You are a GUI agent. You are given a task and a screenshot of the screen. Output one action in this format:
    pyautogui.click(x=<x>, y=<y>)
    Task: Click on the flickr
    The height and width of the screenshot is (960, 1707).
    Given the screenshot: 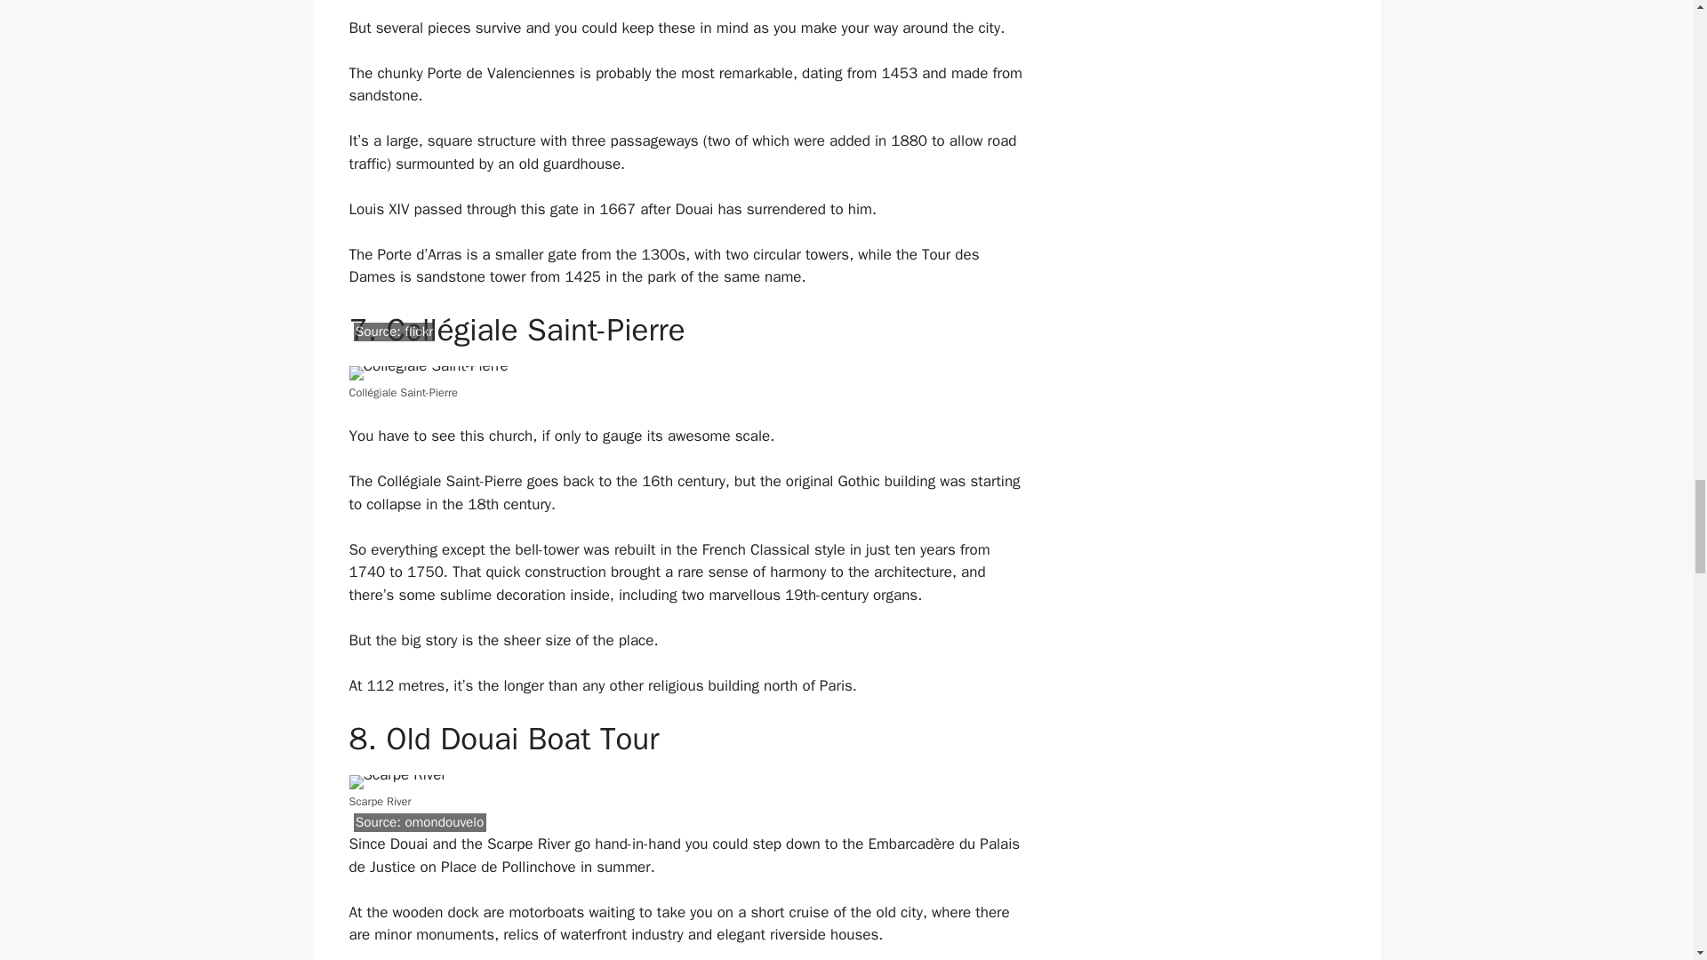 What is the action you would take?
    pyautogui.click(x=419, y=331)
    